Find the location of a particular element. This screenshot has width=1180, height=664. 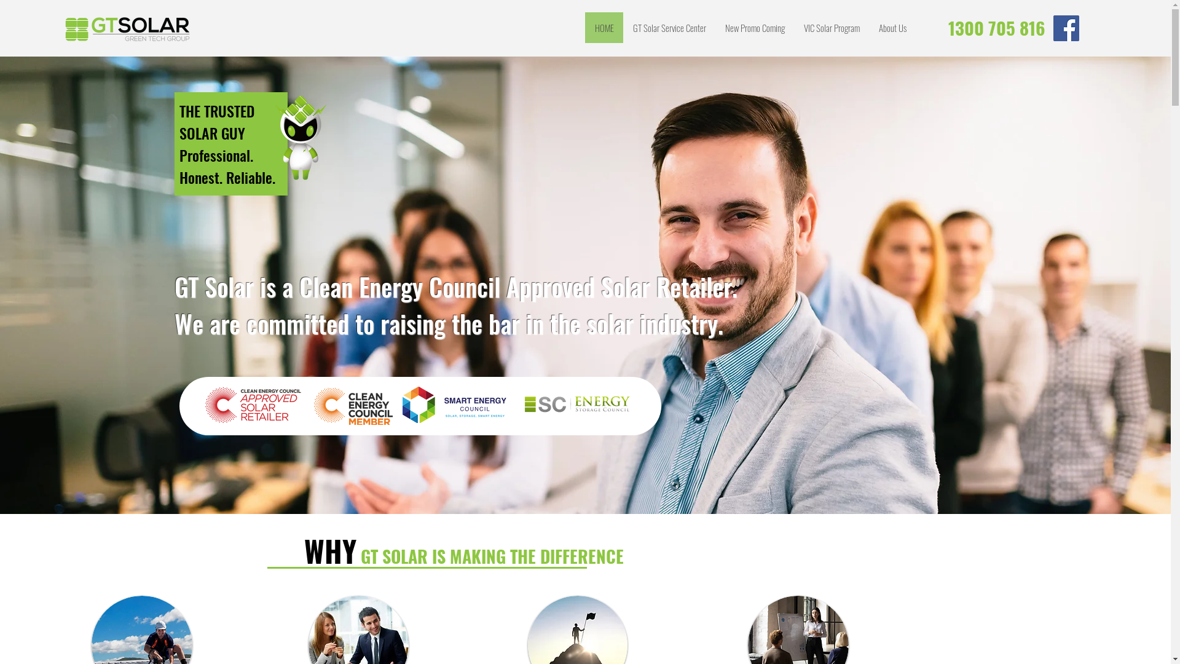

New Promo Coming is located at coordinates (755, 28).